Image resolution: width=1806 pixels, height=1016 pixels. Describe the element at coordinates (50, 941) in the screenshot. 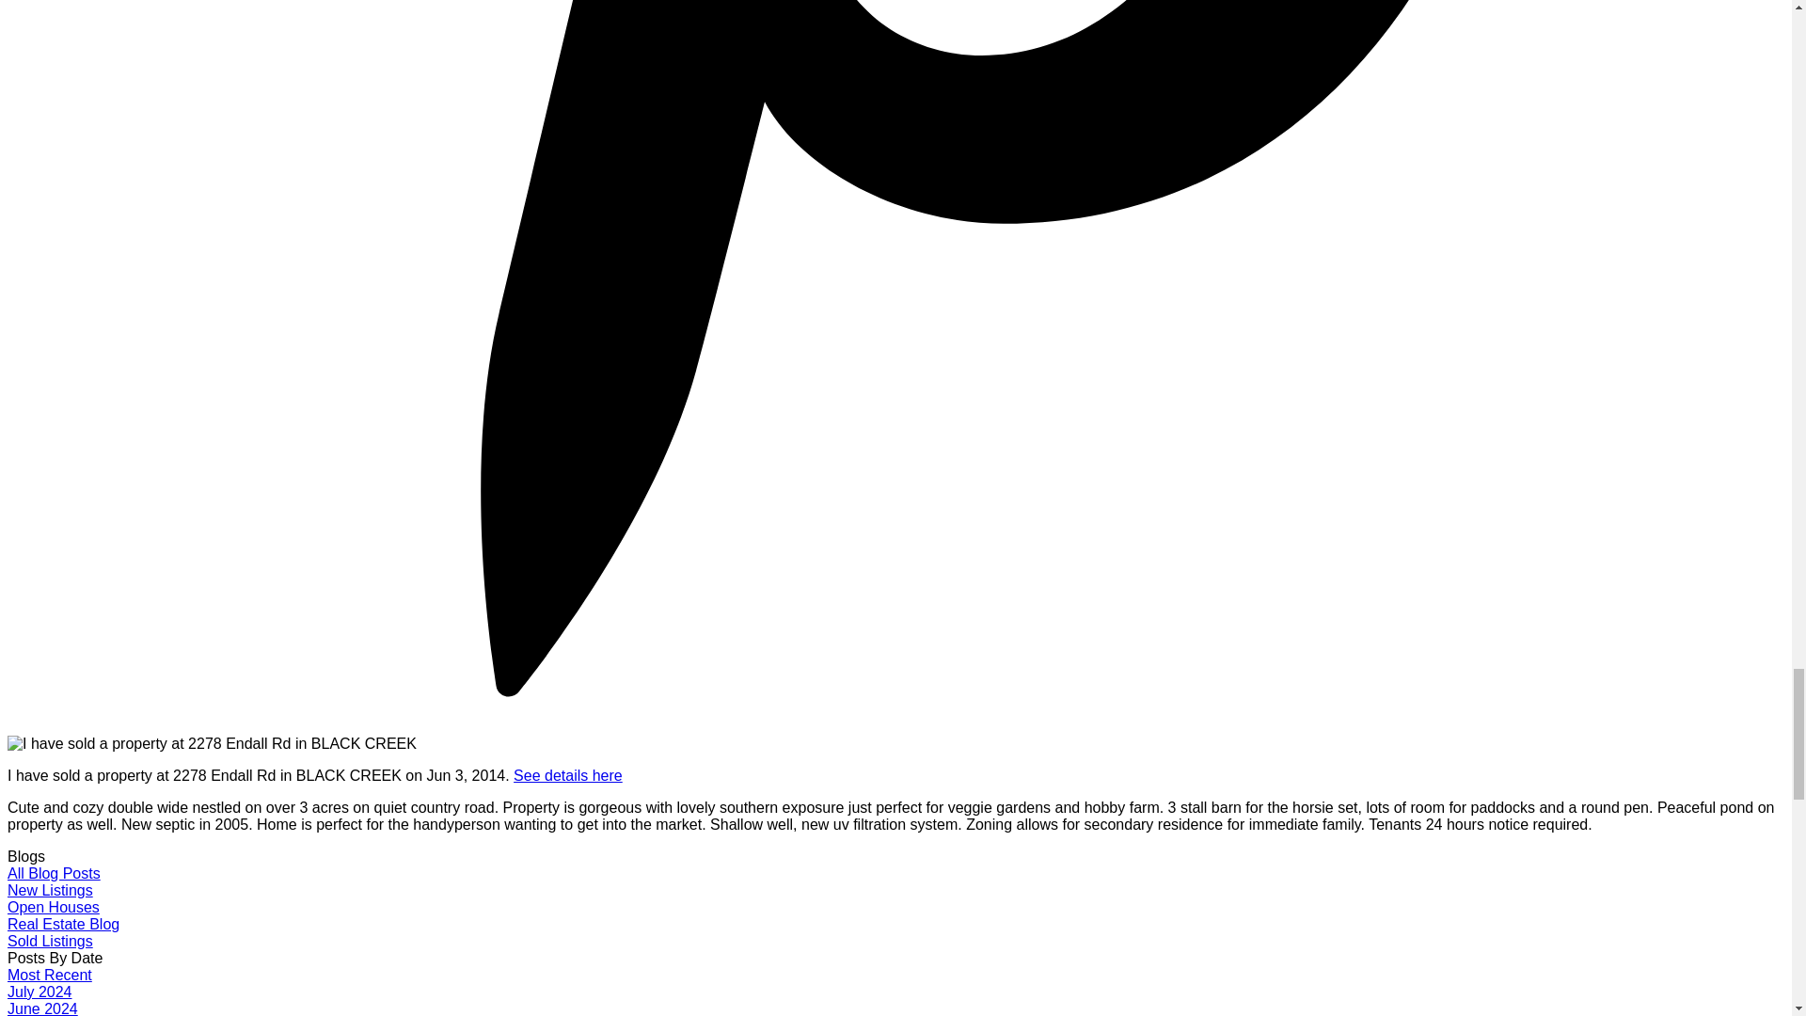

I see `Sold Listings` at that location.